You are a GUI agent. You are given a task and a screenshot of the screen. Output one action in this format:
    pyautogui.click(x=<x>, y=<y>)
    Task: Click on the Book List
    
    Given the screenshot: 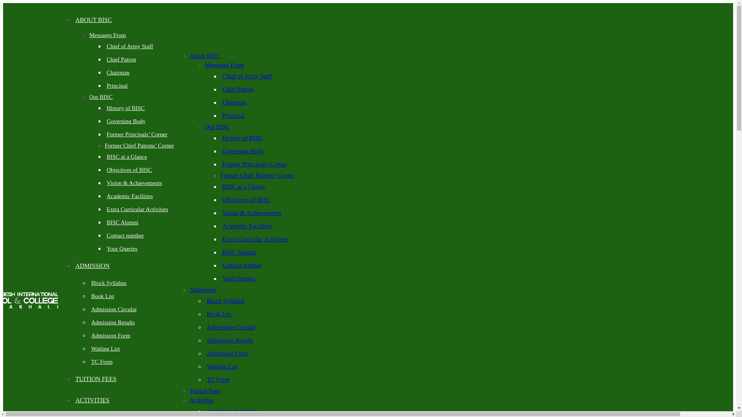 What is the action you would take?
    pyautogui.click(x=103, y=296)
    